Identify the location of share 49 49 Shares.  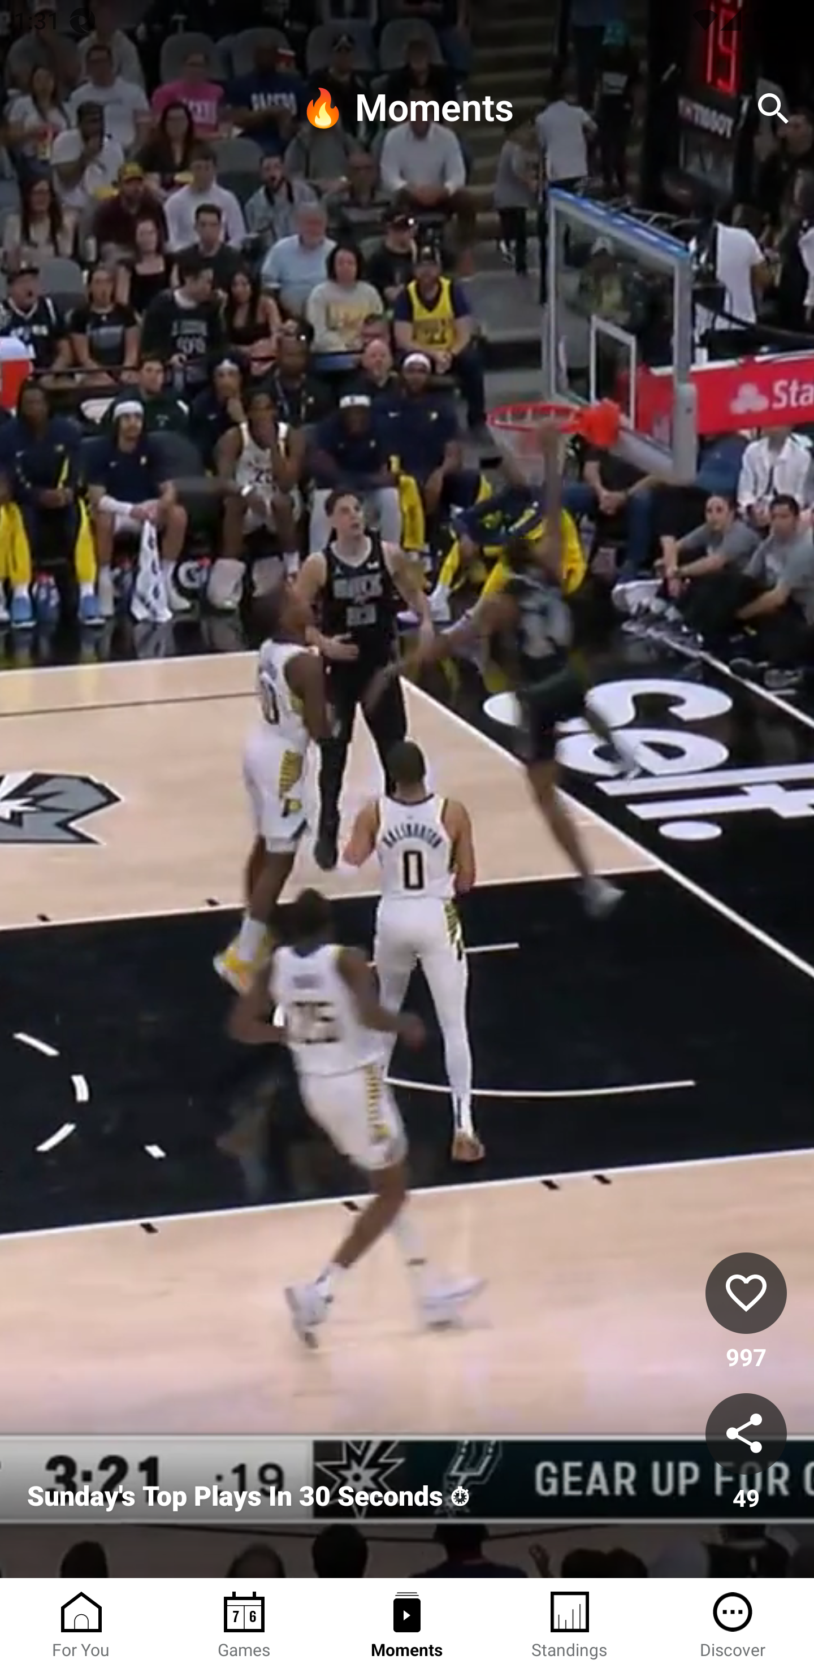
(746, 1454).